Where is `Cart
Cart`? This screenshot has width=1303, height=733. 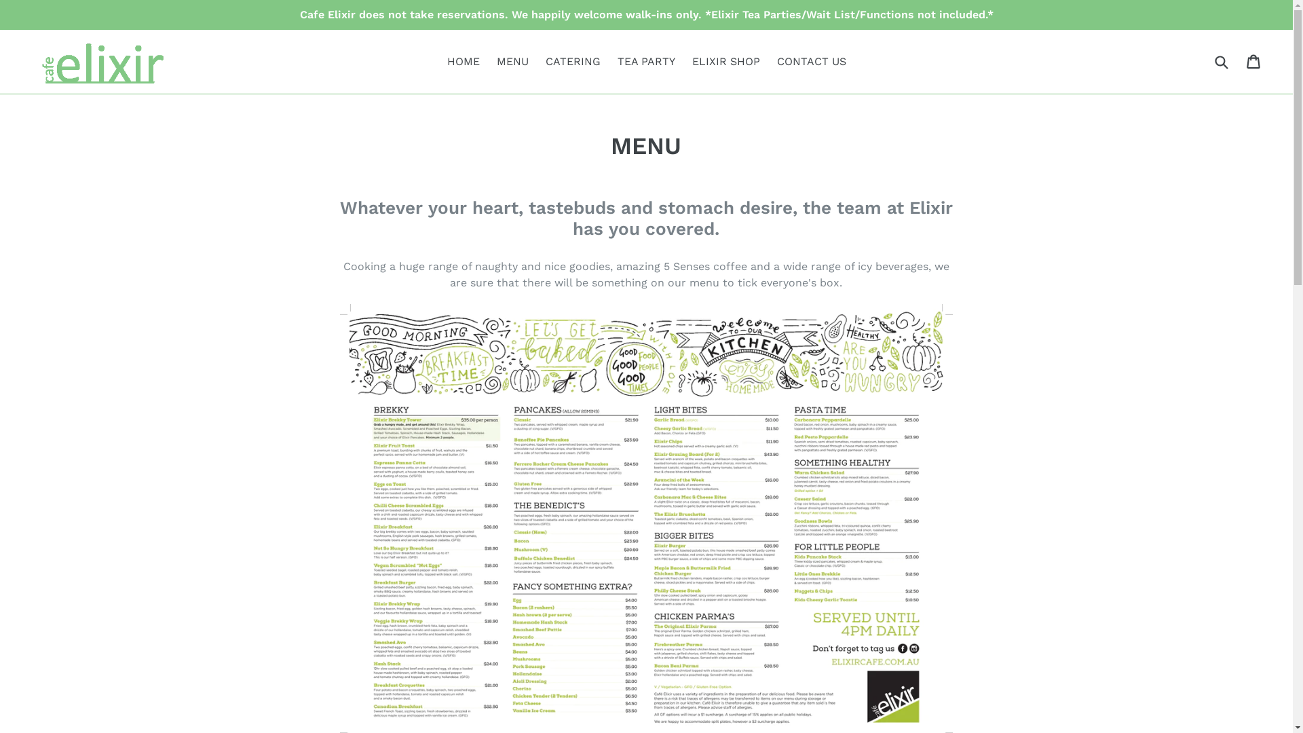
Cart
Cart is located at coordinates (1254, 62).